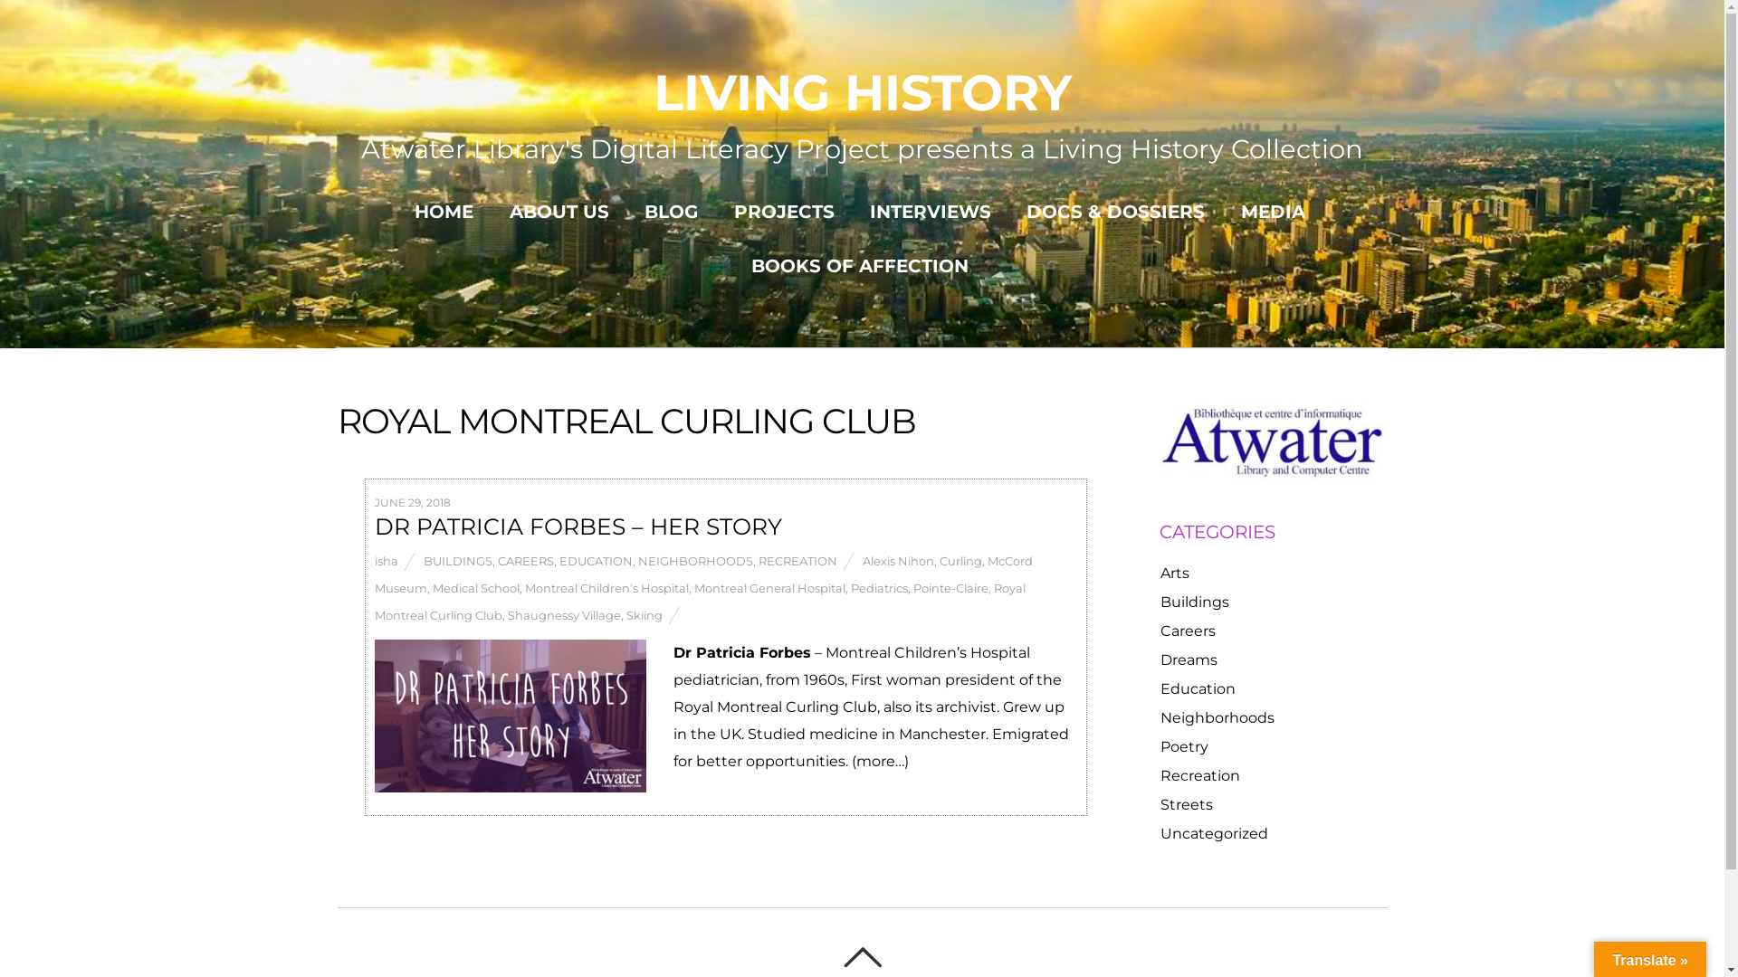 The image size is (1738, 977). What do you see at coordinates (1175, 573) in the screenshot?
I see `Arts` at bounding box center [1175, 573].